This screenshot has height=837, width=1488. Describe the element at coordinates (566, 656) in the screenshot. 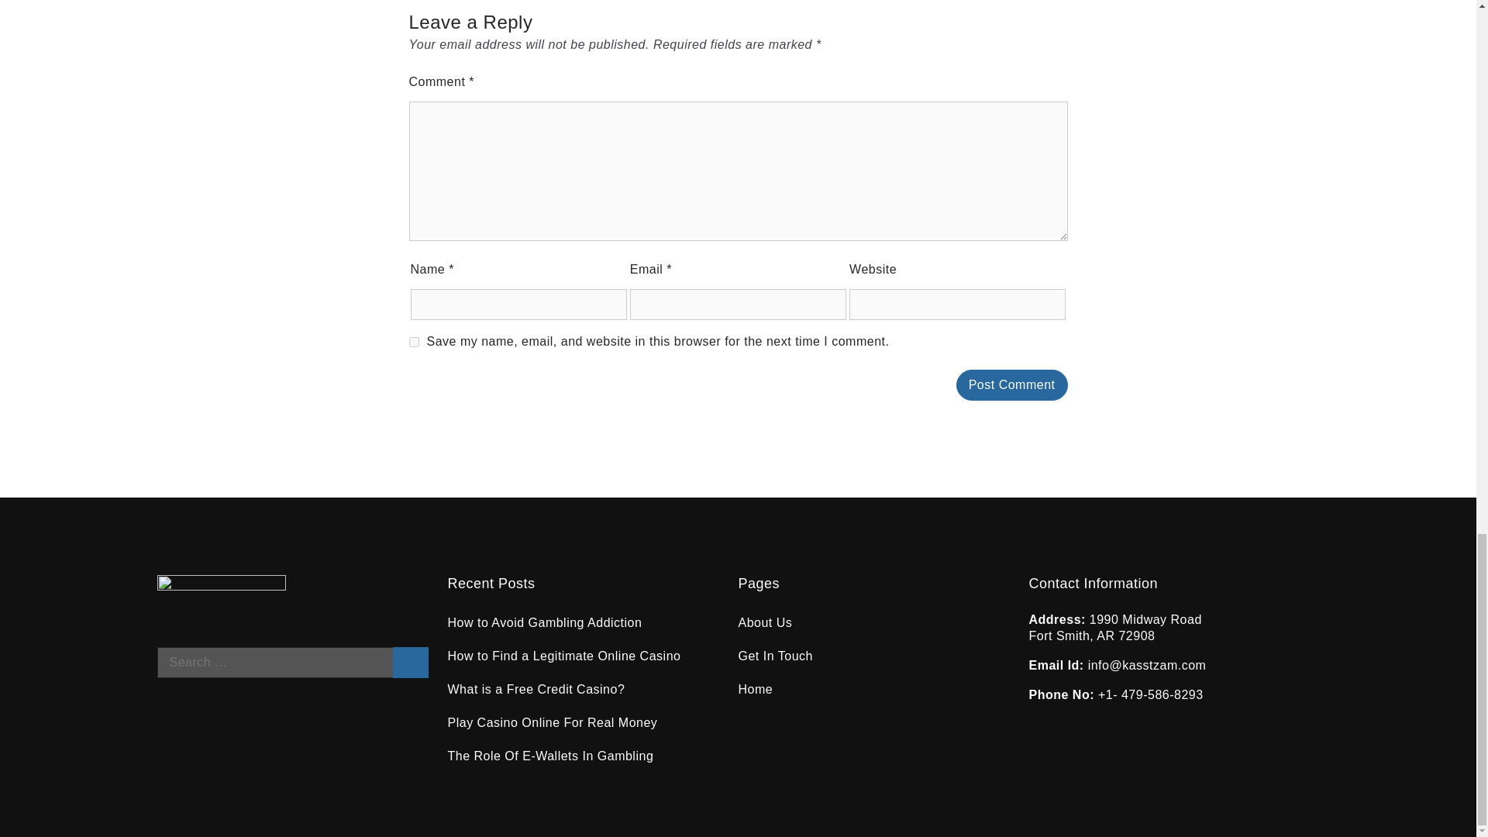

I see `How to Find a Legitimate Online Casino ` at that location.